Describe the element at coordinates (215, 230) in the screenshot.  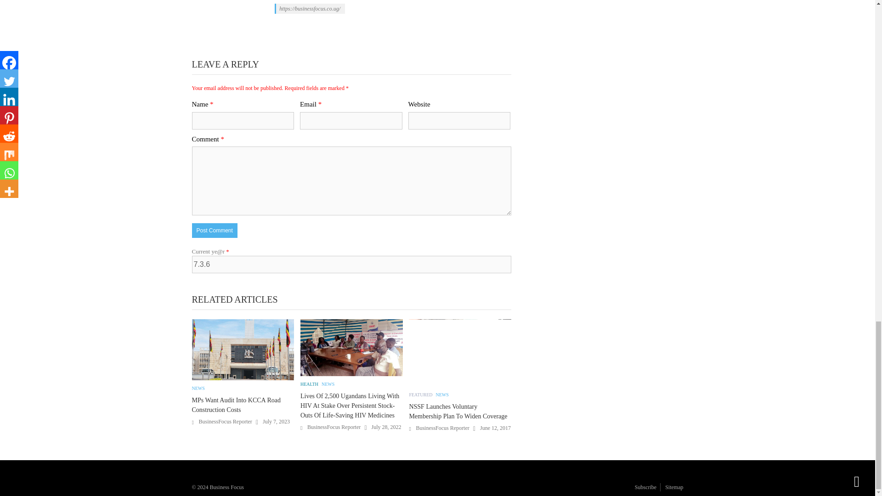
I see `Post Comment` at that location.